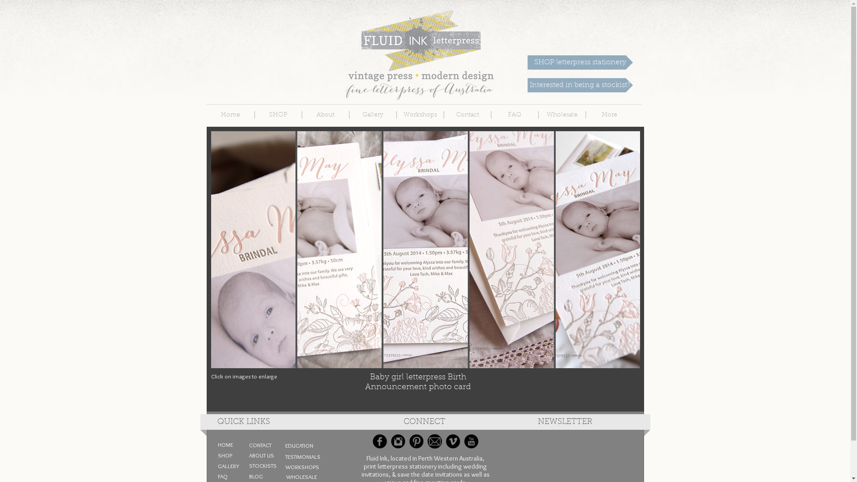 This screenshot has height=482, width=857. What do you see at coordinates (266, 466) in the screenshot?
I see `STOCKISTS` at bounding box center [266, 466].